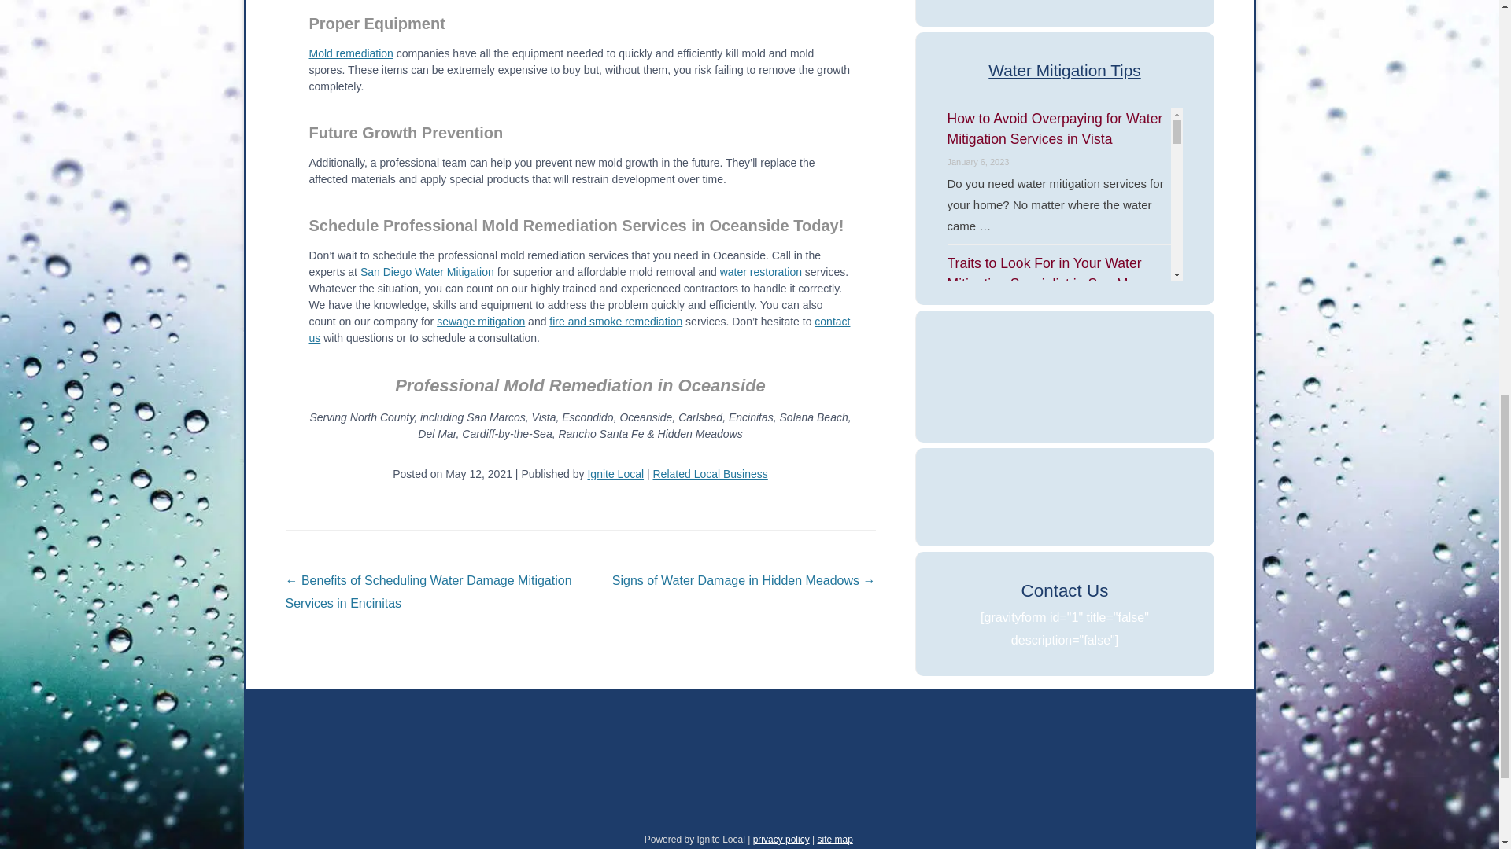 The image size is (1511, 849). What do you see at coordinates (615, 474) in the screenshot?
I see `Ignite Local` at bounding box center [615, 474].